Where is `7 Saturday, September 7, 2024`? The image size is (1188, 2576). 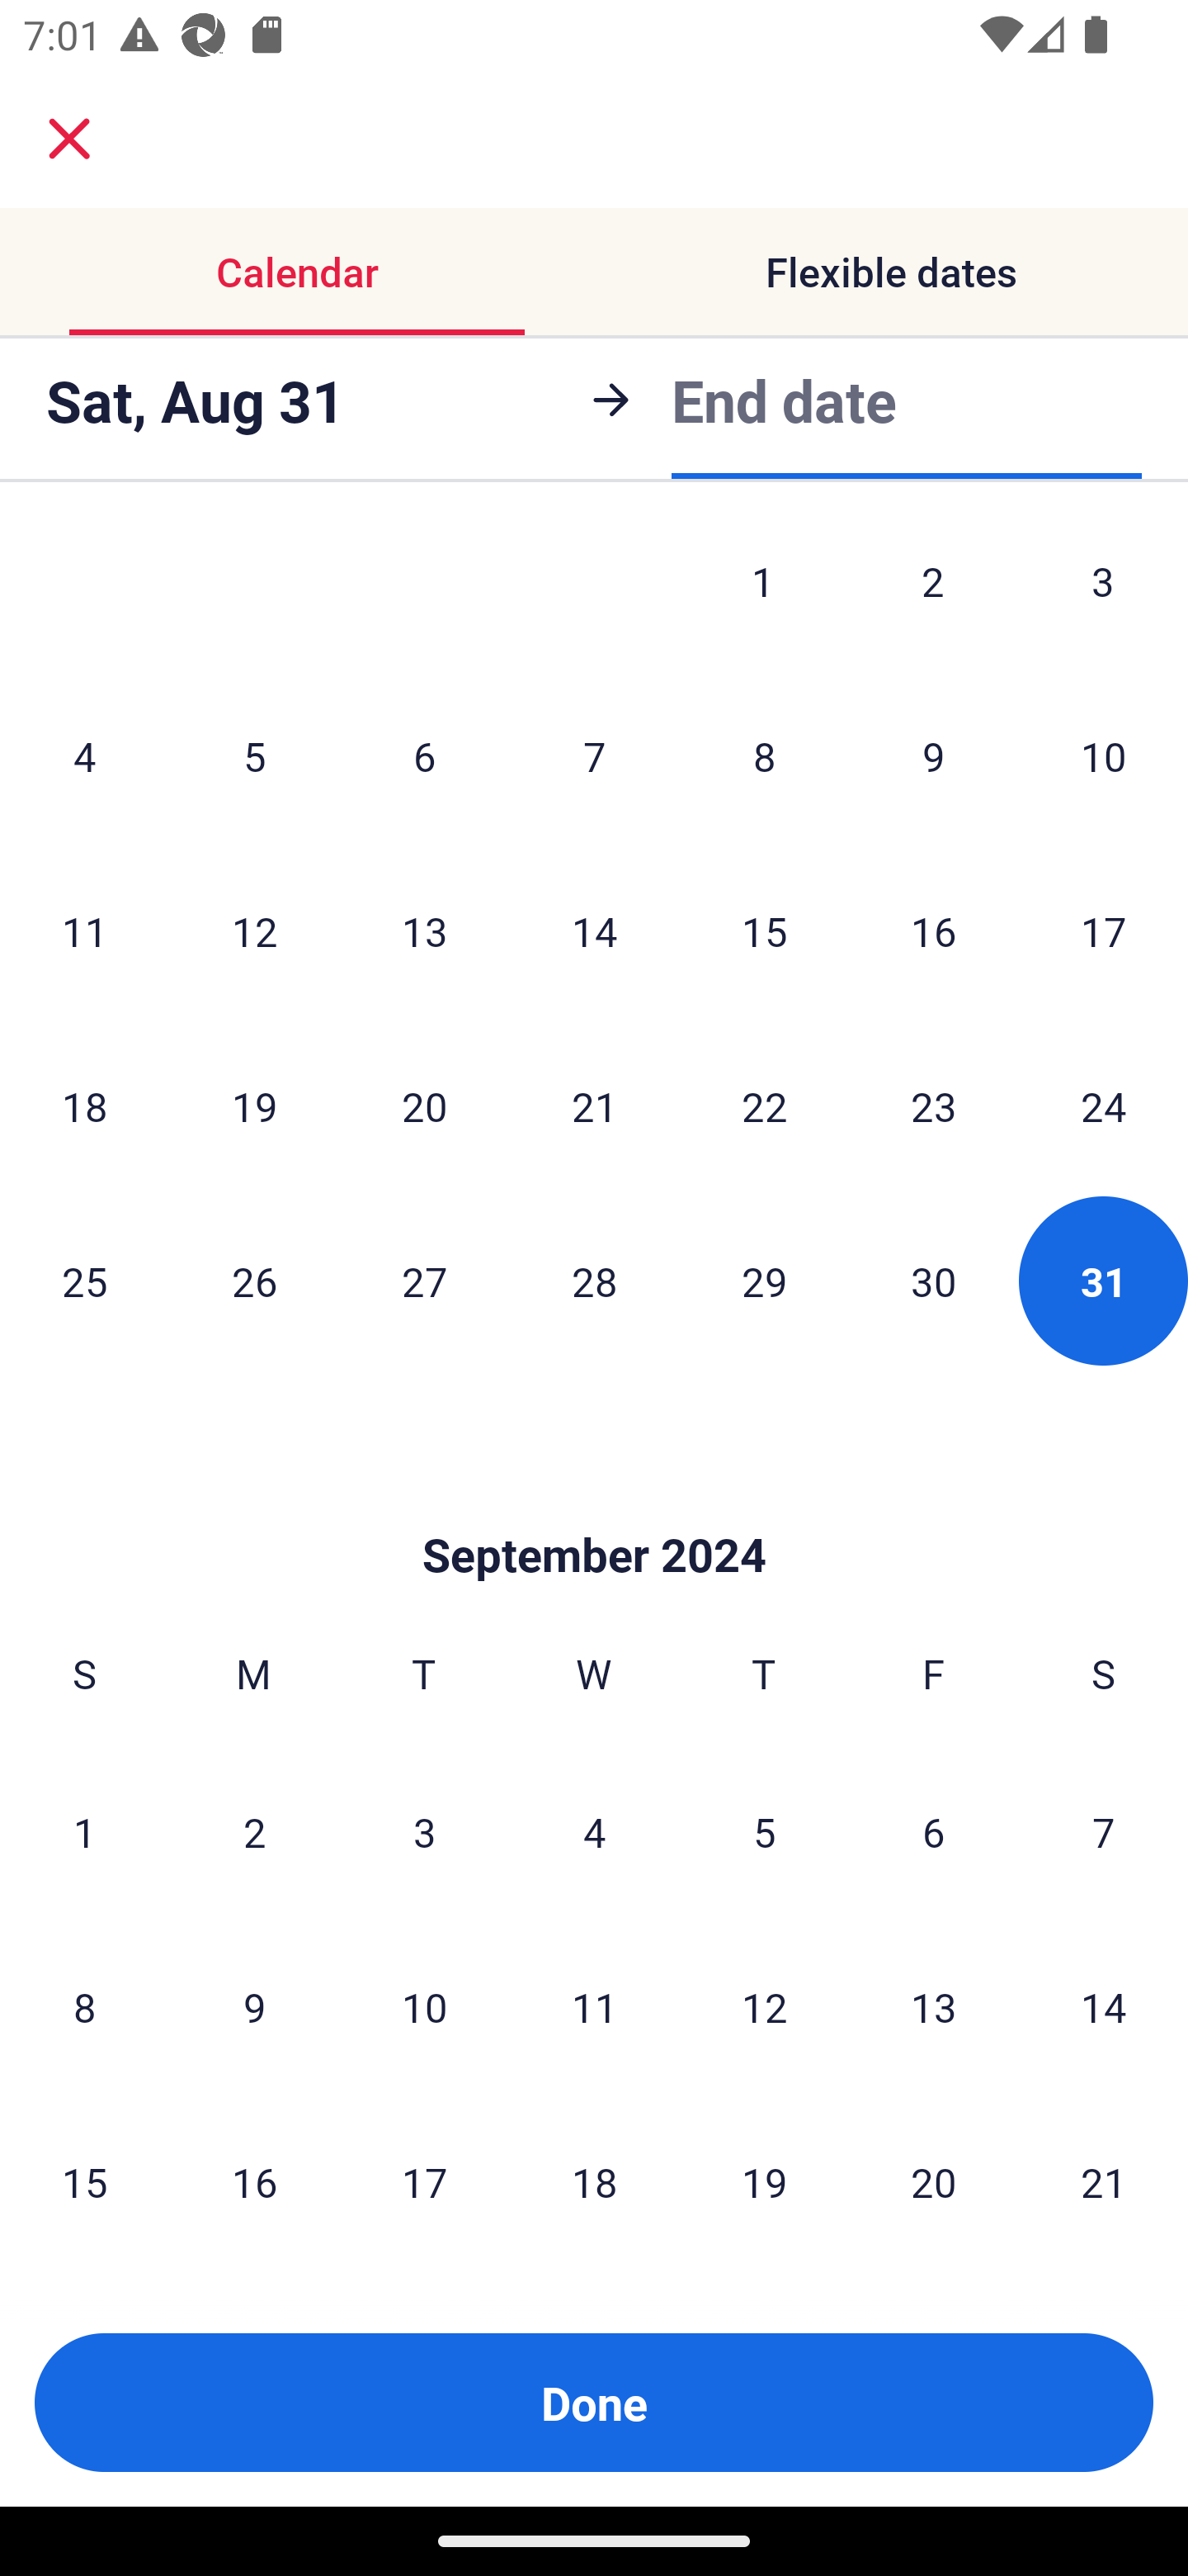 7 Saturday, September 7, 2024 is located at coordinates (1104, 1831).